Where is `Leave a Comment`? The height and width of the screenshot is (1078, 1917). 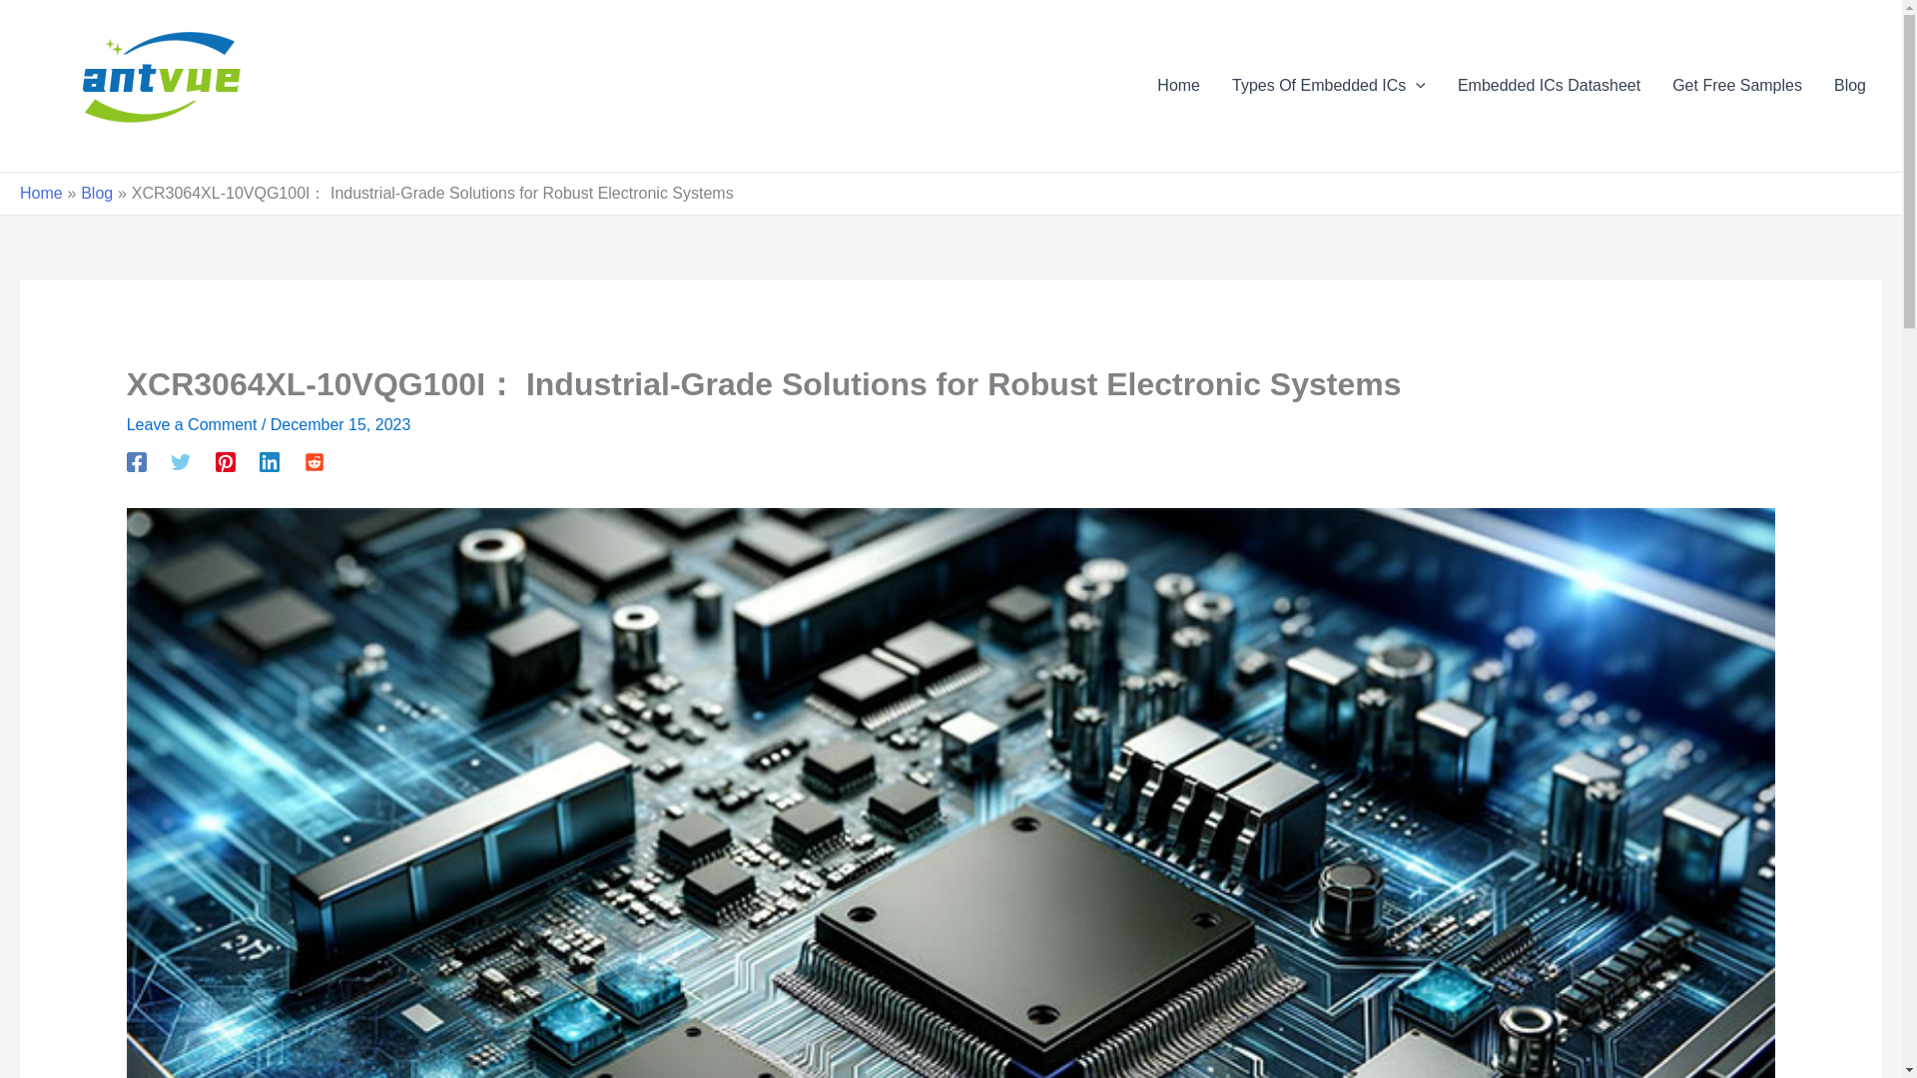 Leave a Comment is located at coordinates (192, 424).